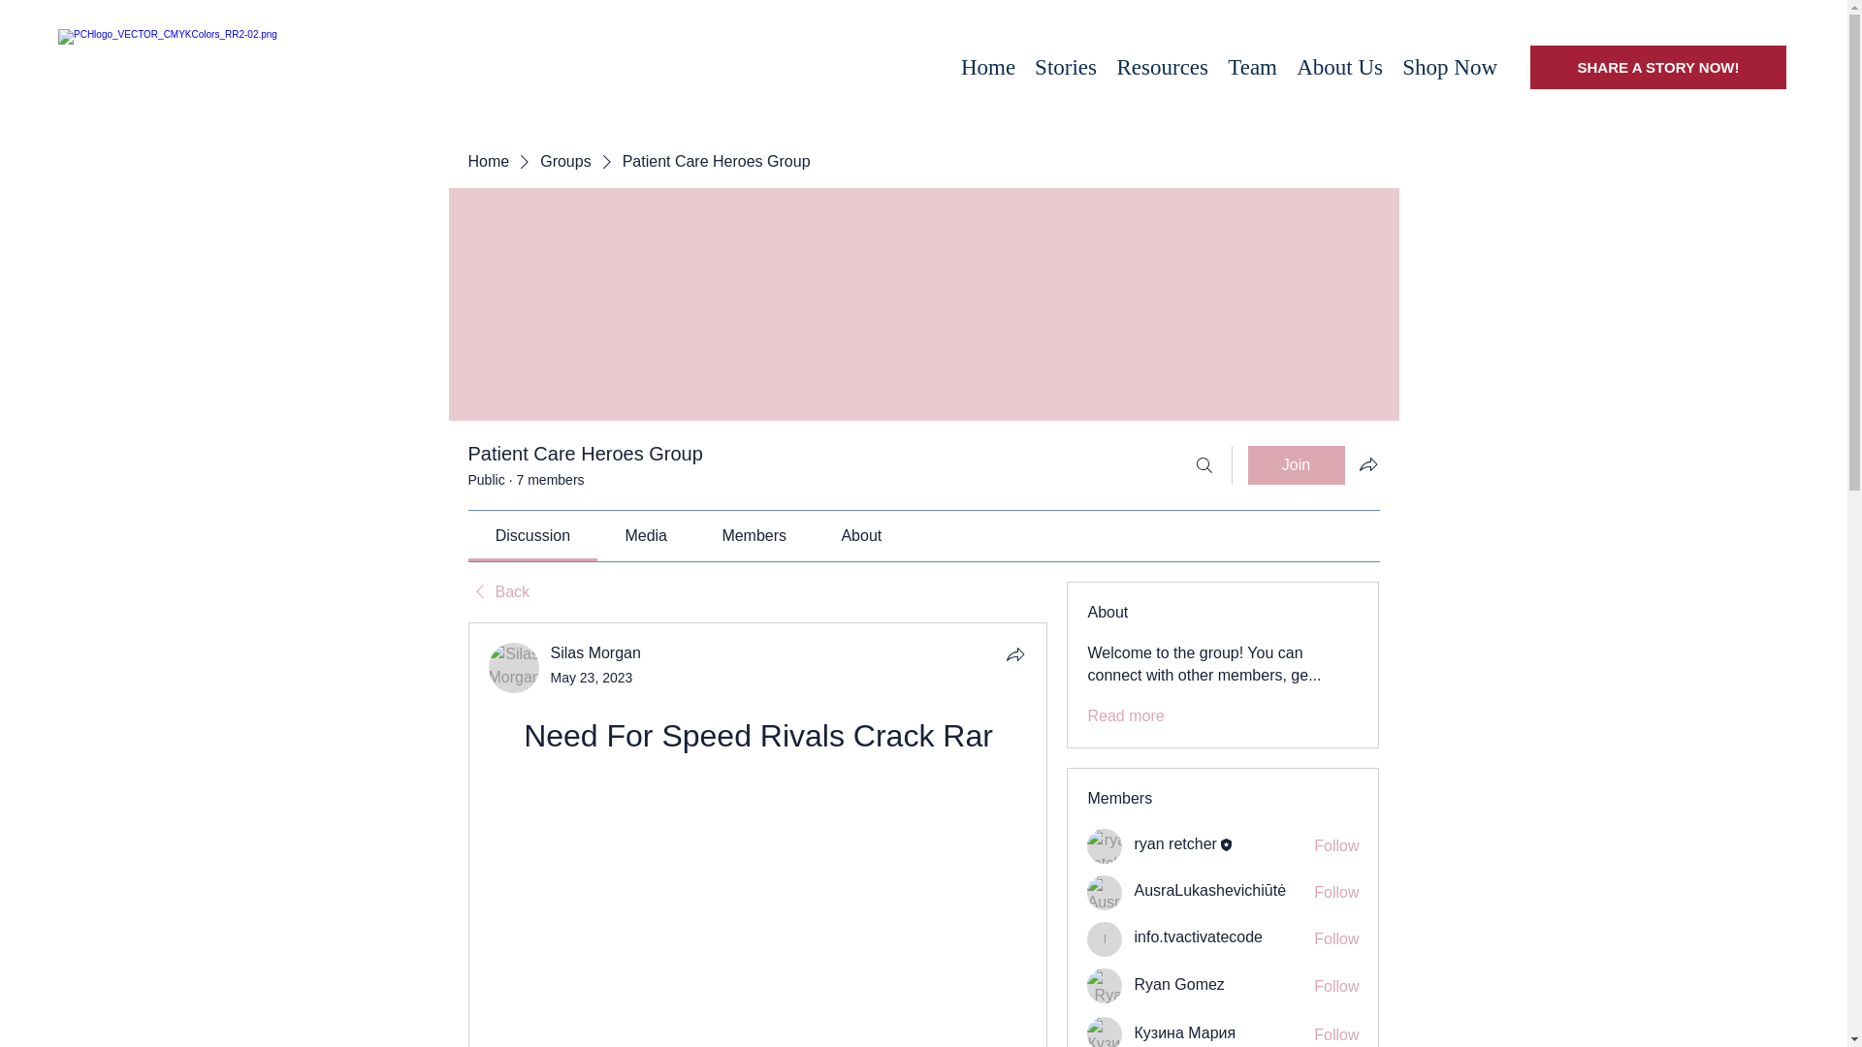 The image size is (1862, 1047). Describe the element at coordinates (1339, 67) in the screenshot. I see `About Us` at that location.